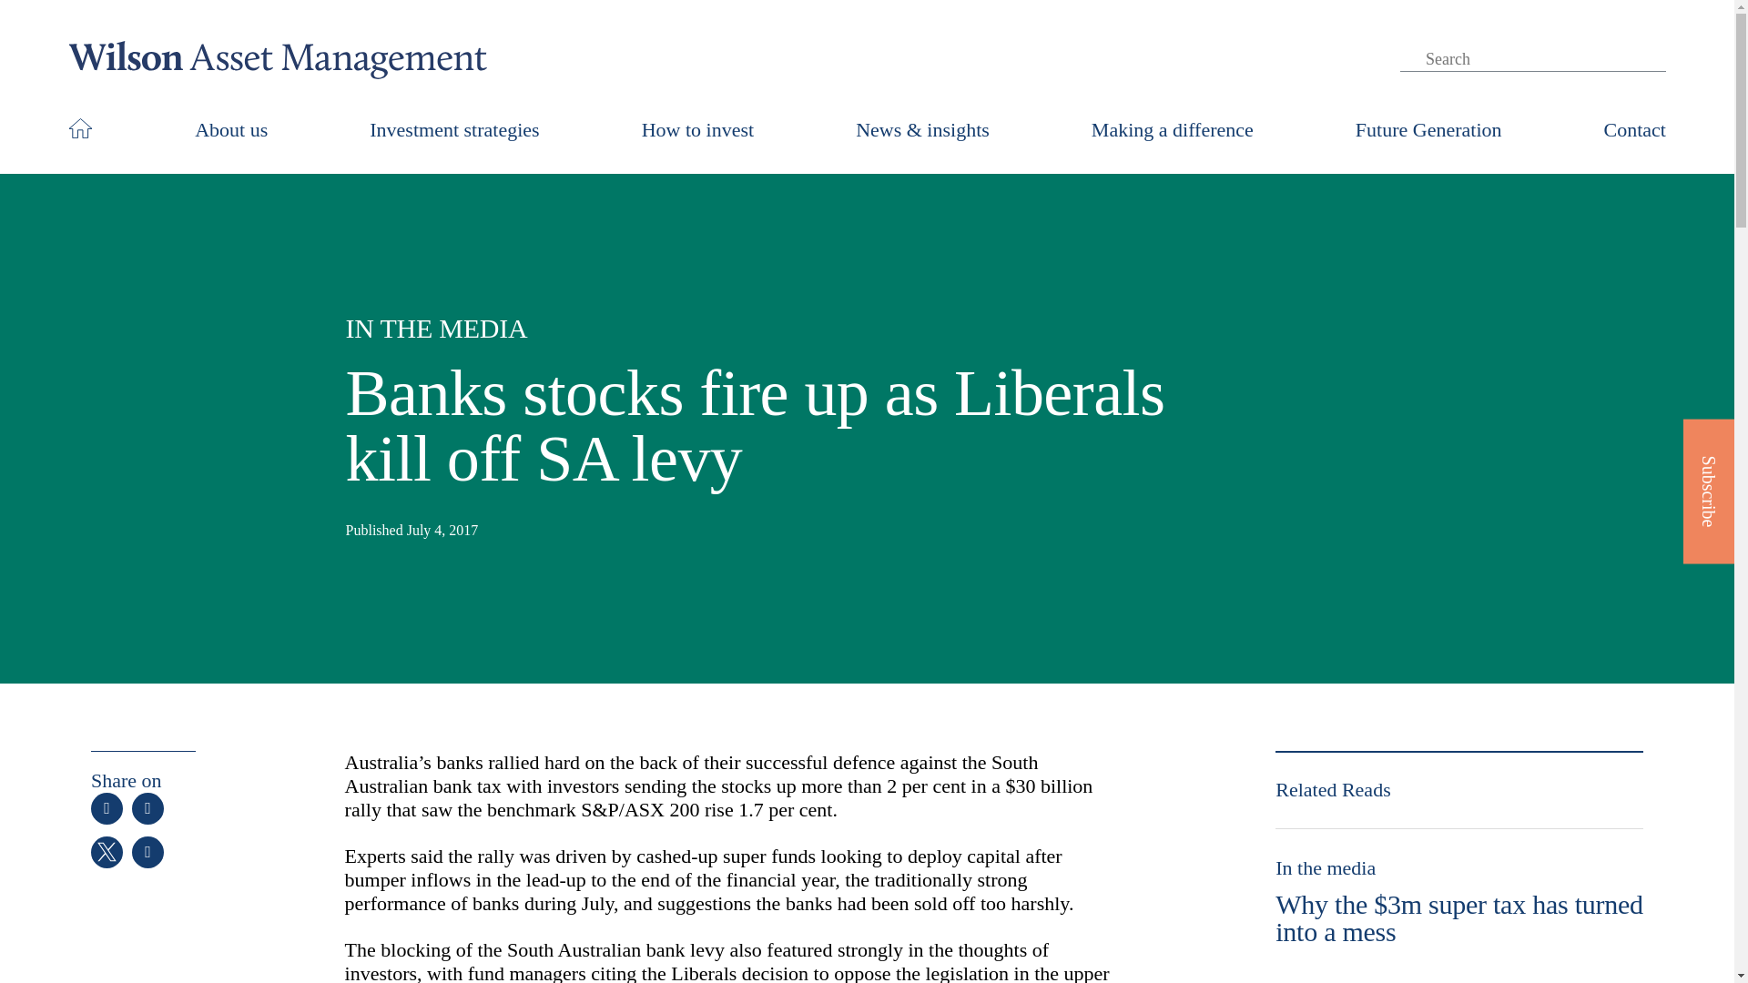 The image size is (1748, 983). I want to click on Investment strategies, so click(453, 129).